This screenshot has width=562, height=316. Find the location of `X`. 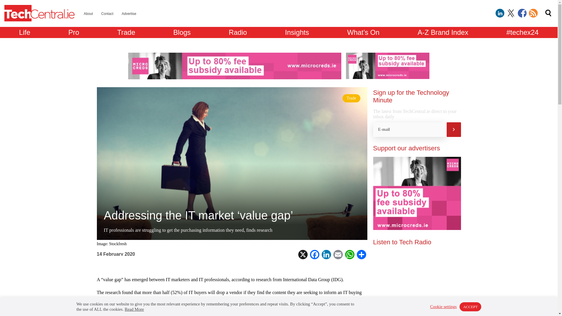

X is located at coordinates (303, 255).